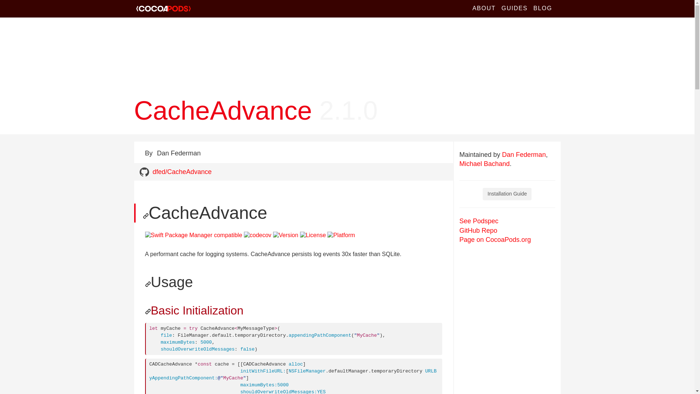 The height and width of the screenshot is (394, 700). Describe the element at coordinates (495, 239) in the screenshot. I see `Page on CocoaPods.org` at that location.